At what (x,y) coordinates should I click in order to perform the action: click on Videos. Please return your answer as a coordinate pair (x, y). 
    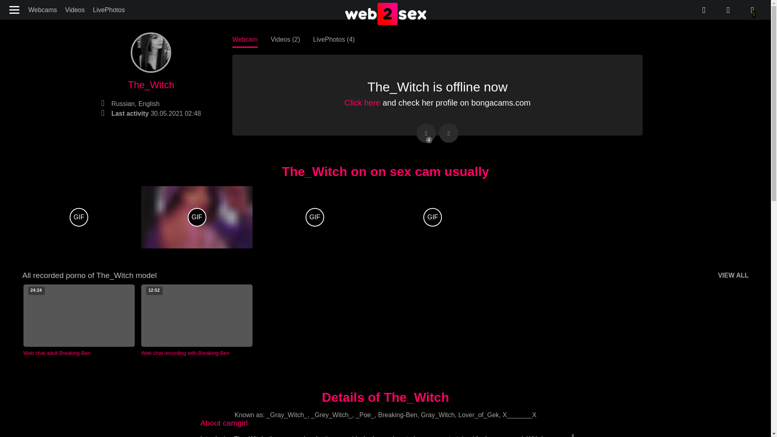
    Looking at the image, I should click on (75, 10).